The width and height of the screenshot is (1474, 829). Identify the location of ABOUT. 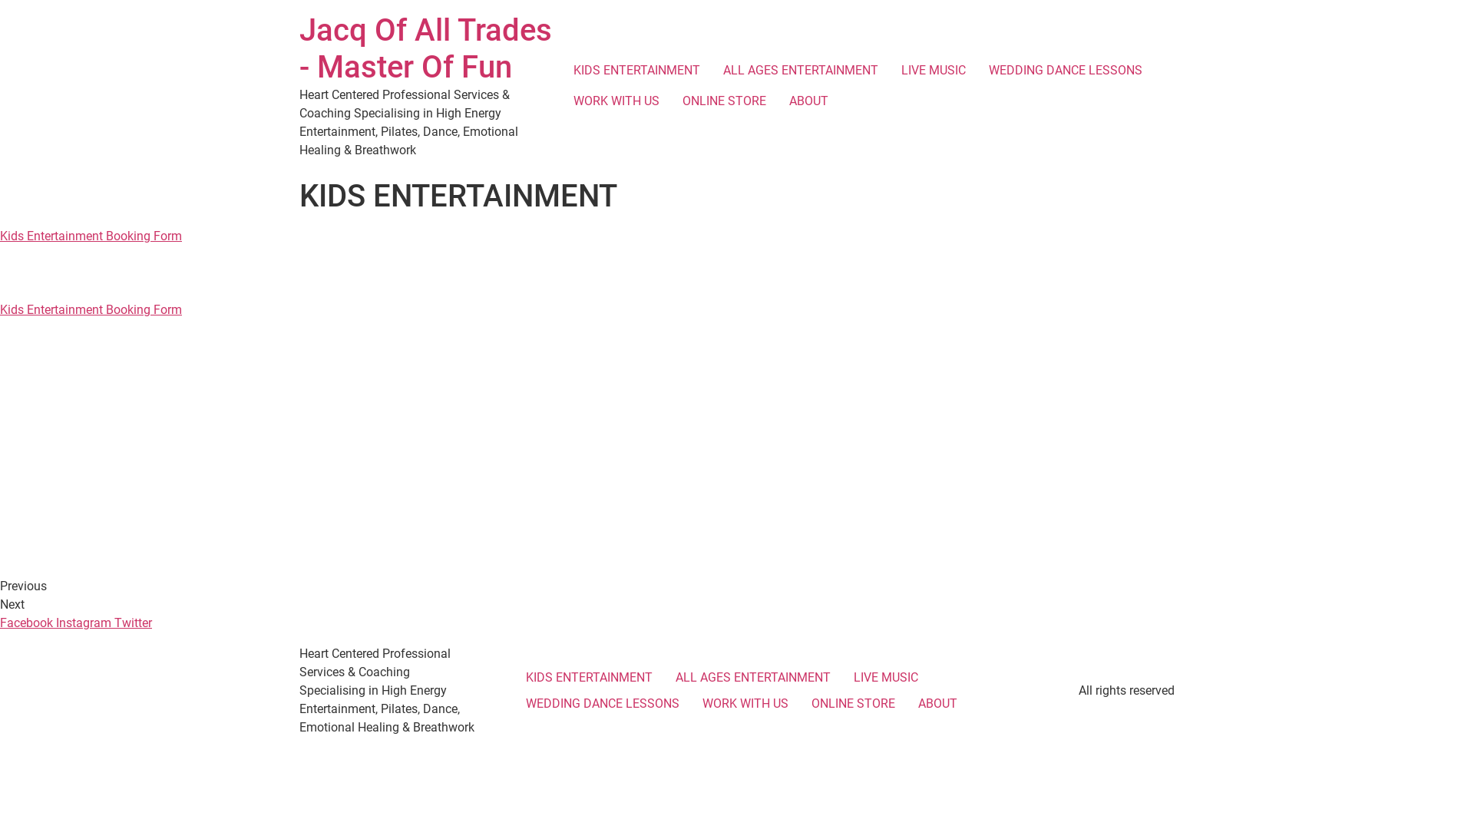
(809, 101).